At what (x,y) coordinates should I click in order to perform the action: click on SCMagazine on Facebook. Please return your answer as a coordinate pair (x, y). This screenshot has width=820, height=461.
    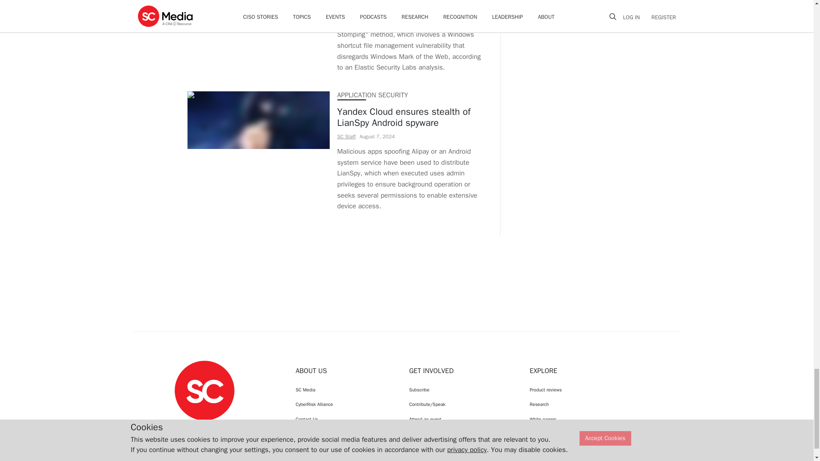
    Looking at the image, I should click on (183, 428).